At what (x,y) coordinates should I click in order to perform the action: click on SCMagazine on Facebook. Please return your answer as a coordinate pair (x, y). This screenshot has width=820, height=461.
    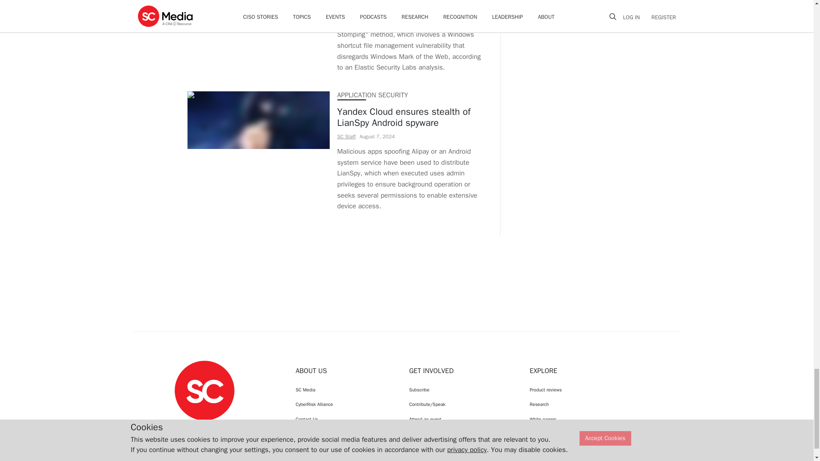
    Looking at the image, I should click on (183, 428).